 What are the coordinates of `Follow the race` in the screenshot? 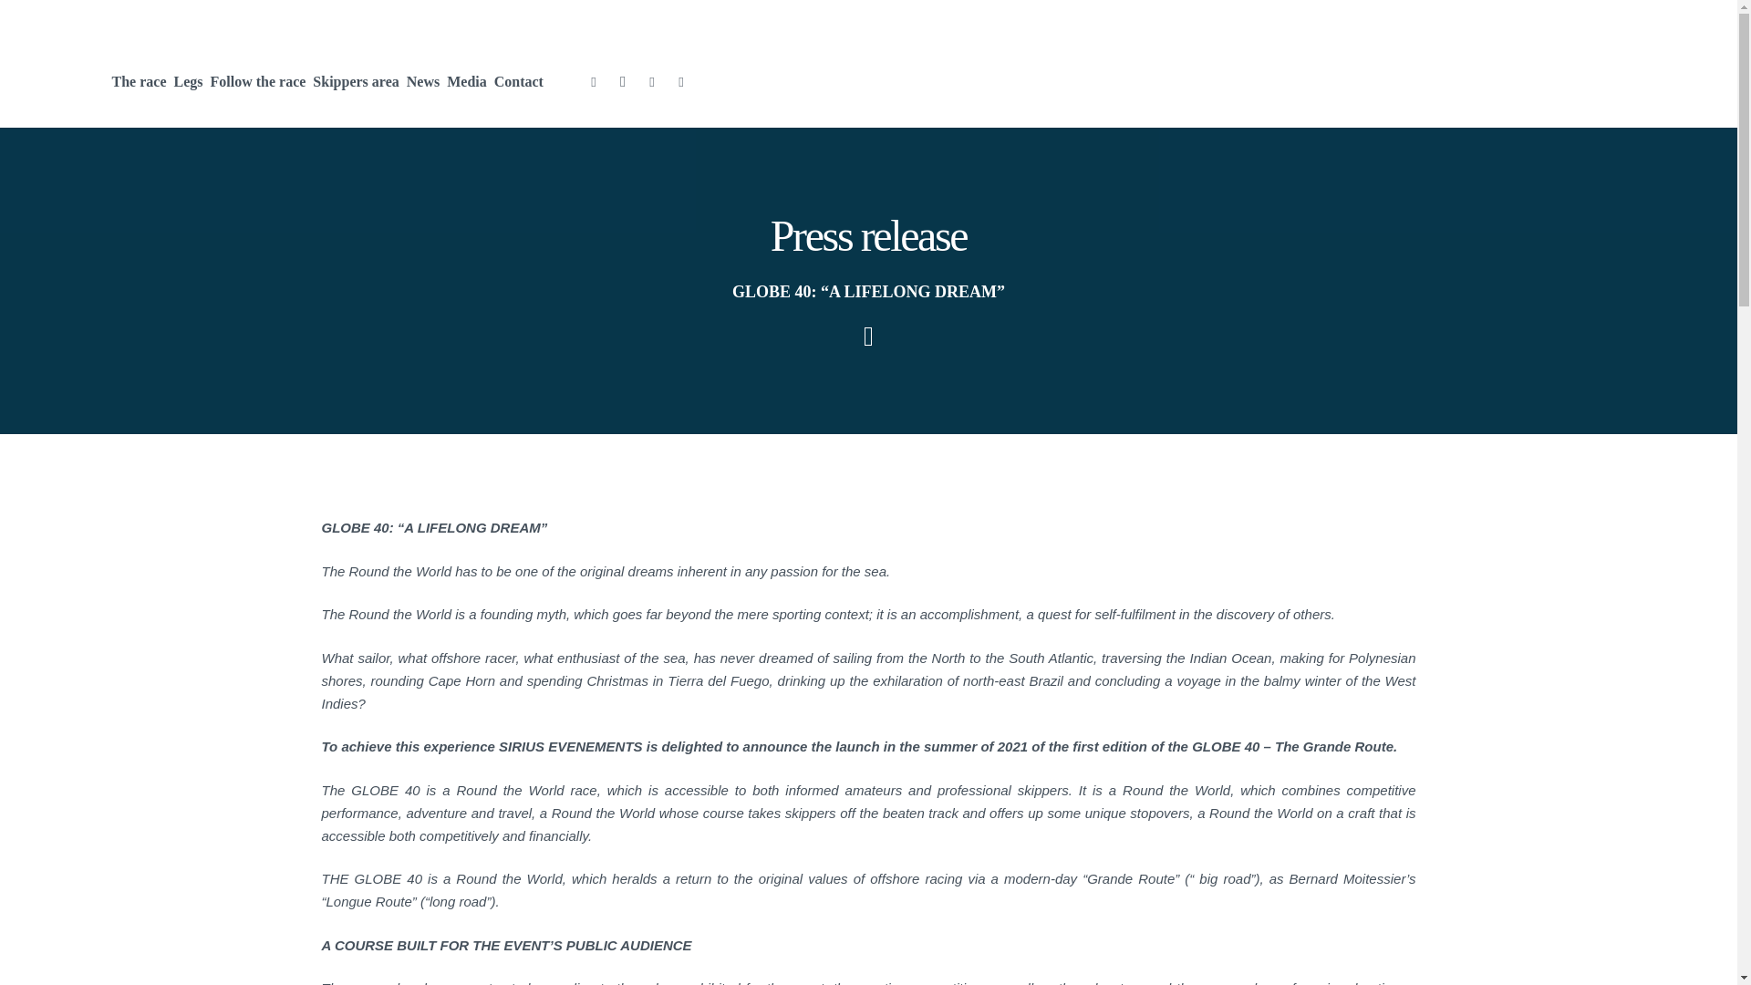 It's located at (257, 82).